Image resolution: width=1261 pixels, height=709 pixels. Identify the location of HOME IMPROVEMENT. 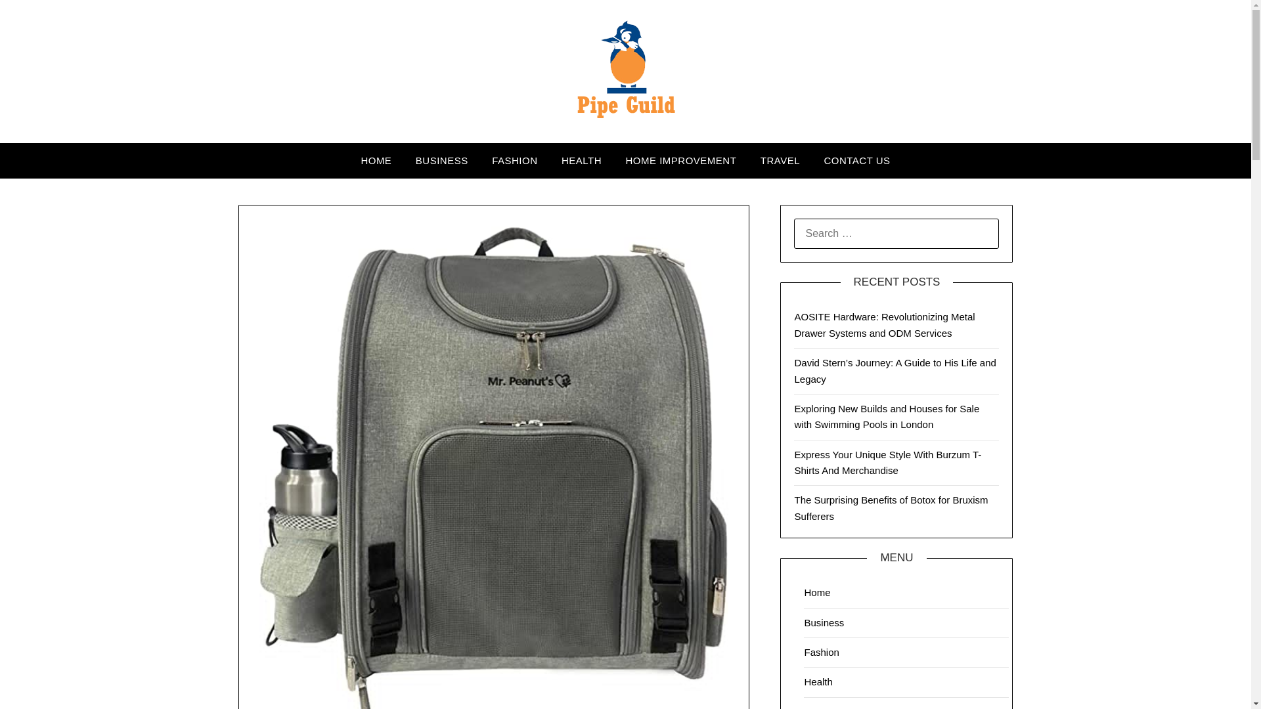
(680, 161).